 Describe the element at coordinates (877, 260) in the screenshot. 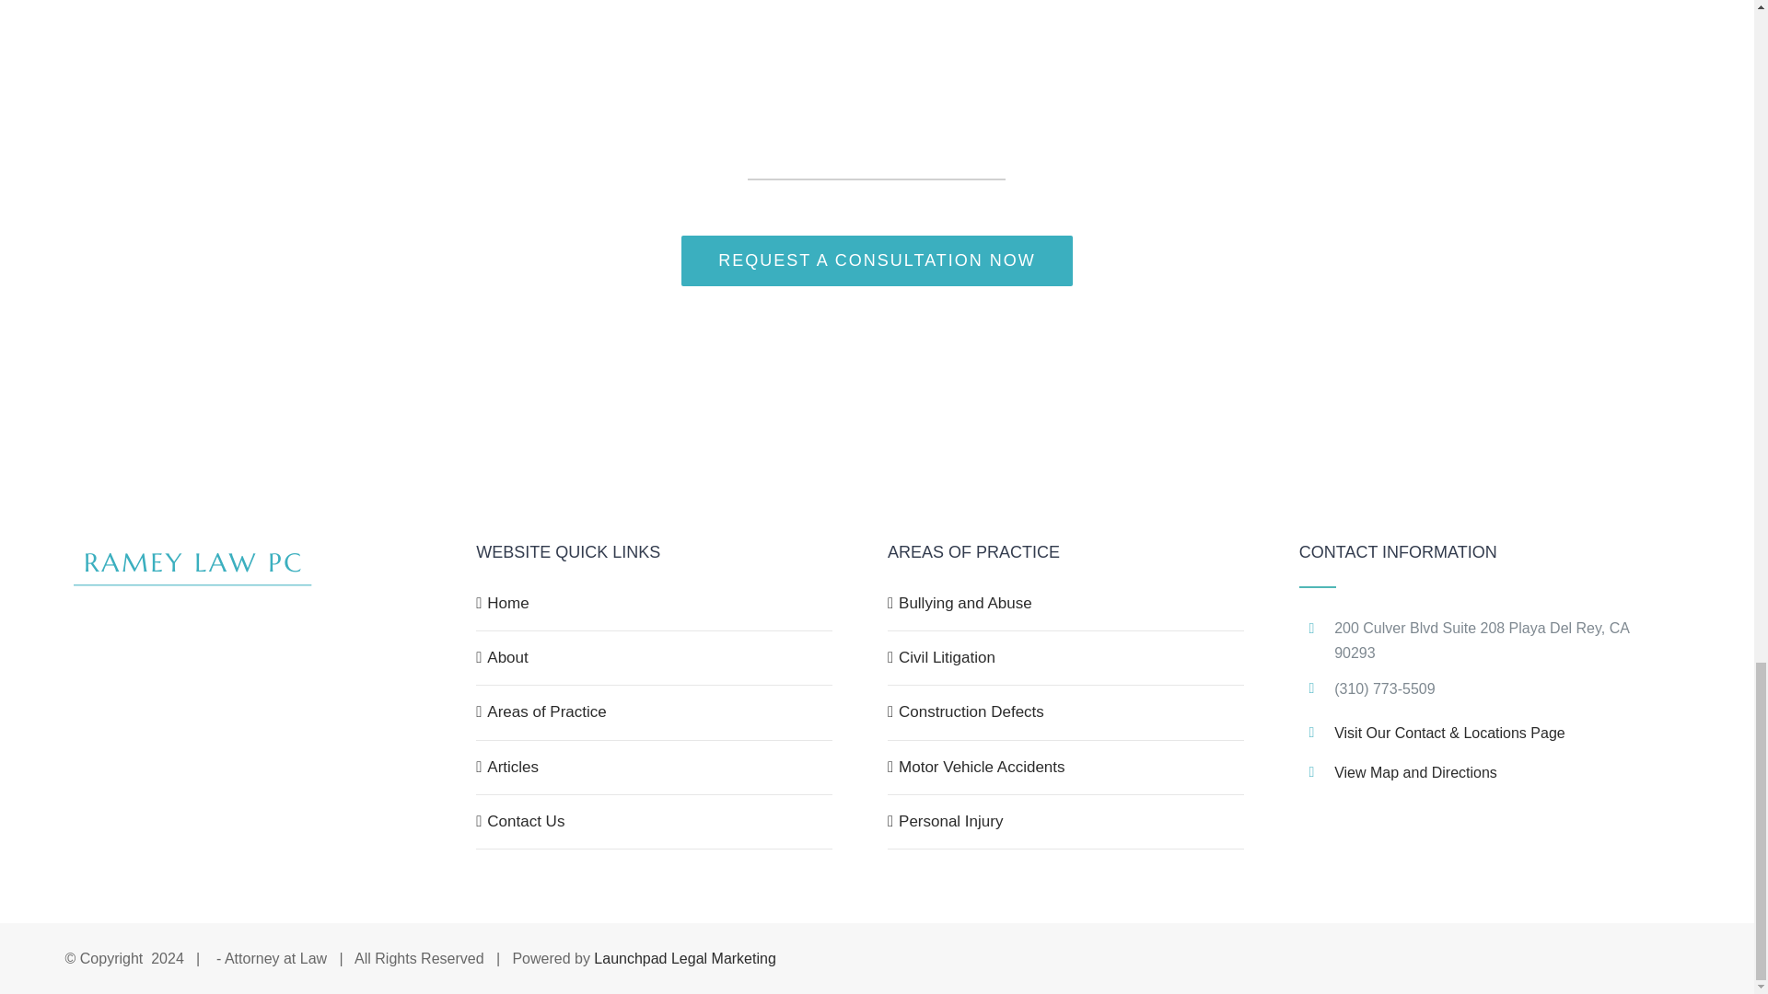

I see `REQUEST A CONSULTATION NOW` at that location.